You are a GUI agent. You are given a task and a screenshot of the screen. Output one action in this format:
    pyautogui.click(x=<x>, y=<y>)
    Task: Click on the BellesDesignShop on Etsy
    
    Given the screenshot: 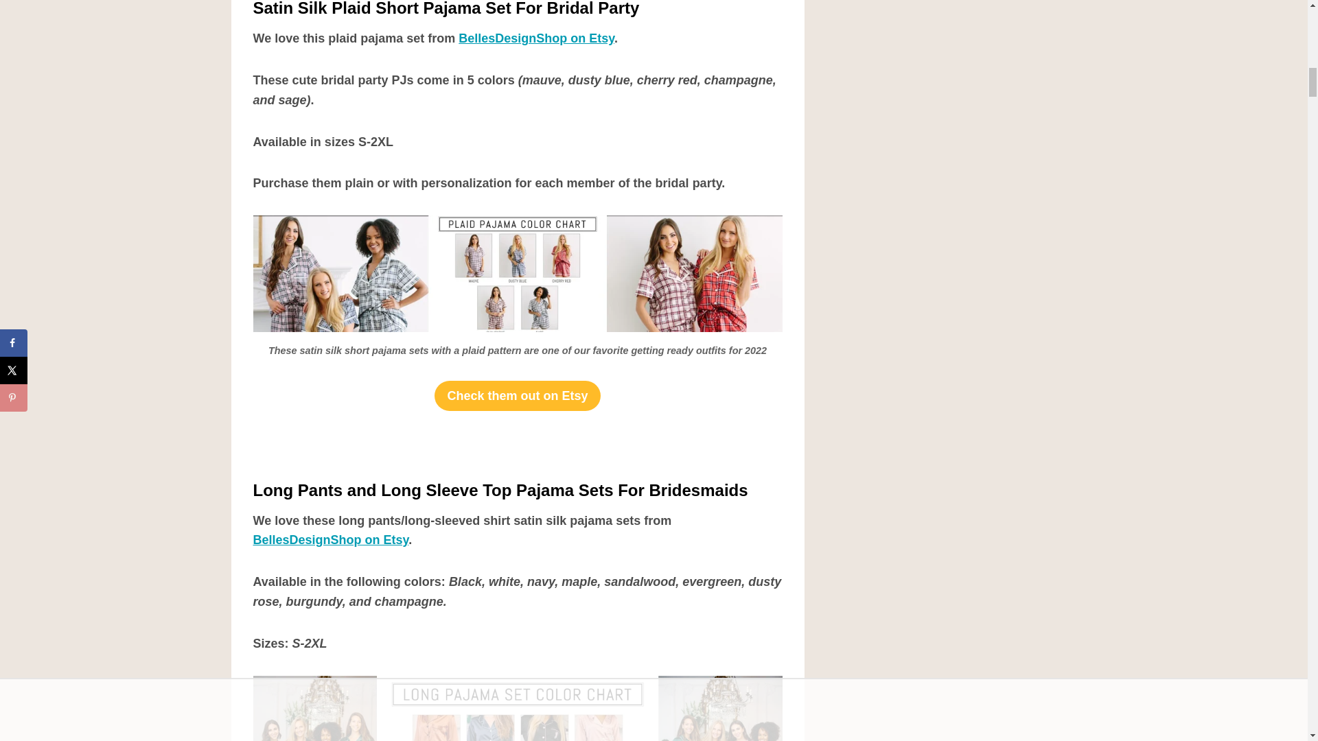 What is the action you would take?
    pyautogui.click(x=536, y=38)
    